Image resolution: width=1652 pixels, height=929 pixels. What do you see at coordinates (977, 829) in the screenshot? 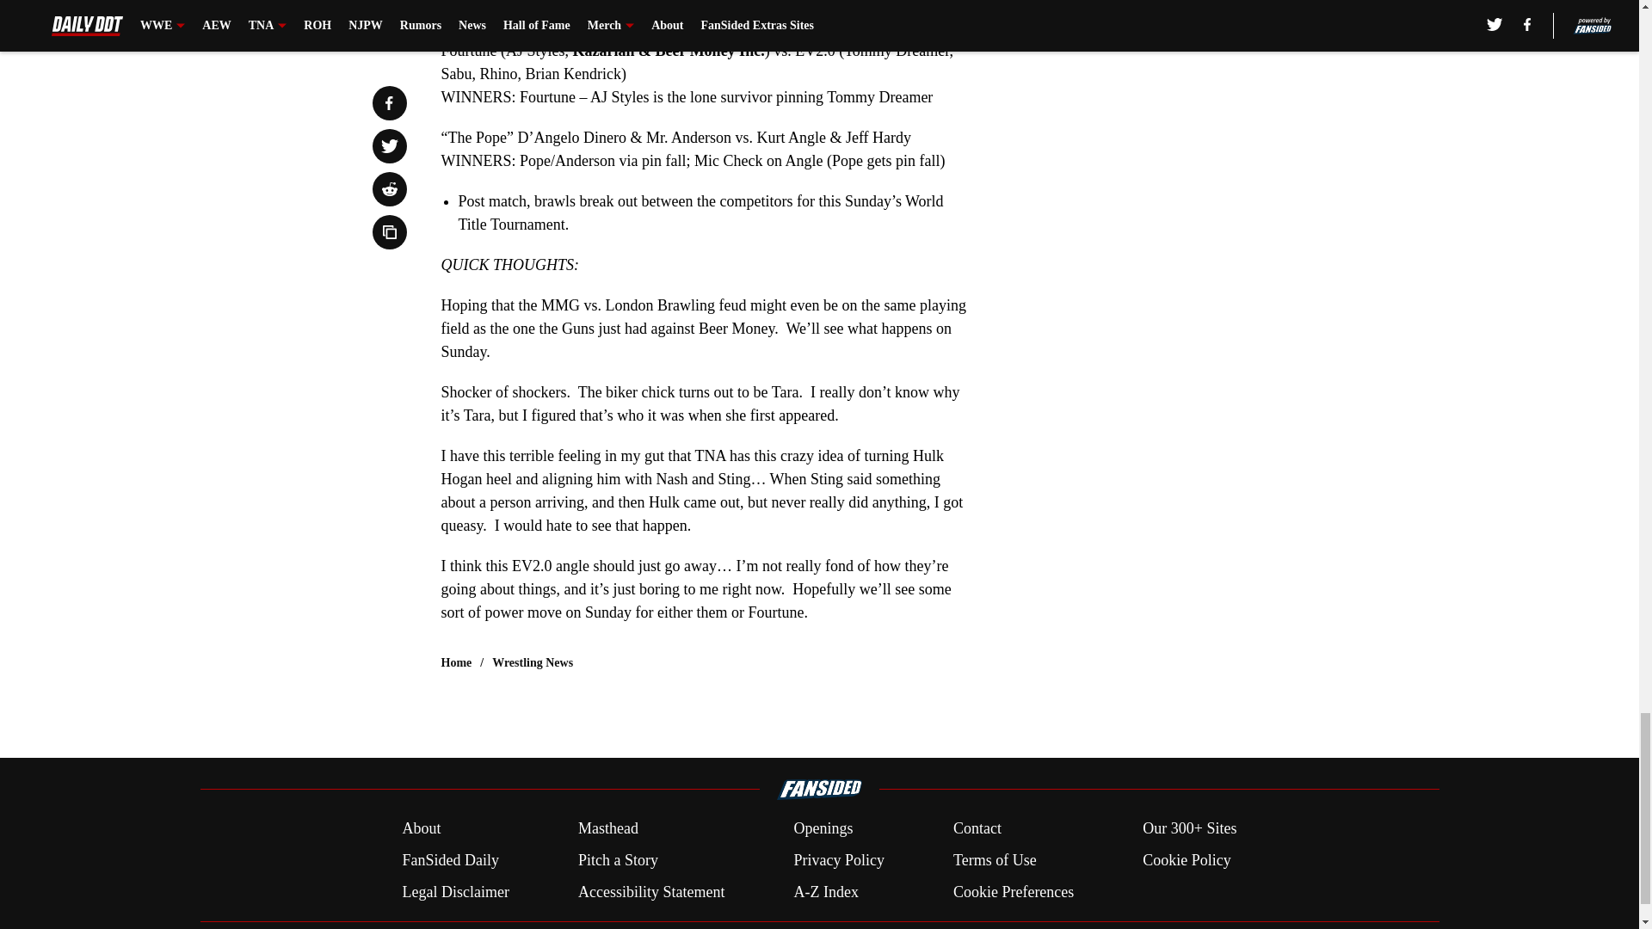
I see `Contact` at bounding box center [977, 829].